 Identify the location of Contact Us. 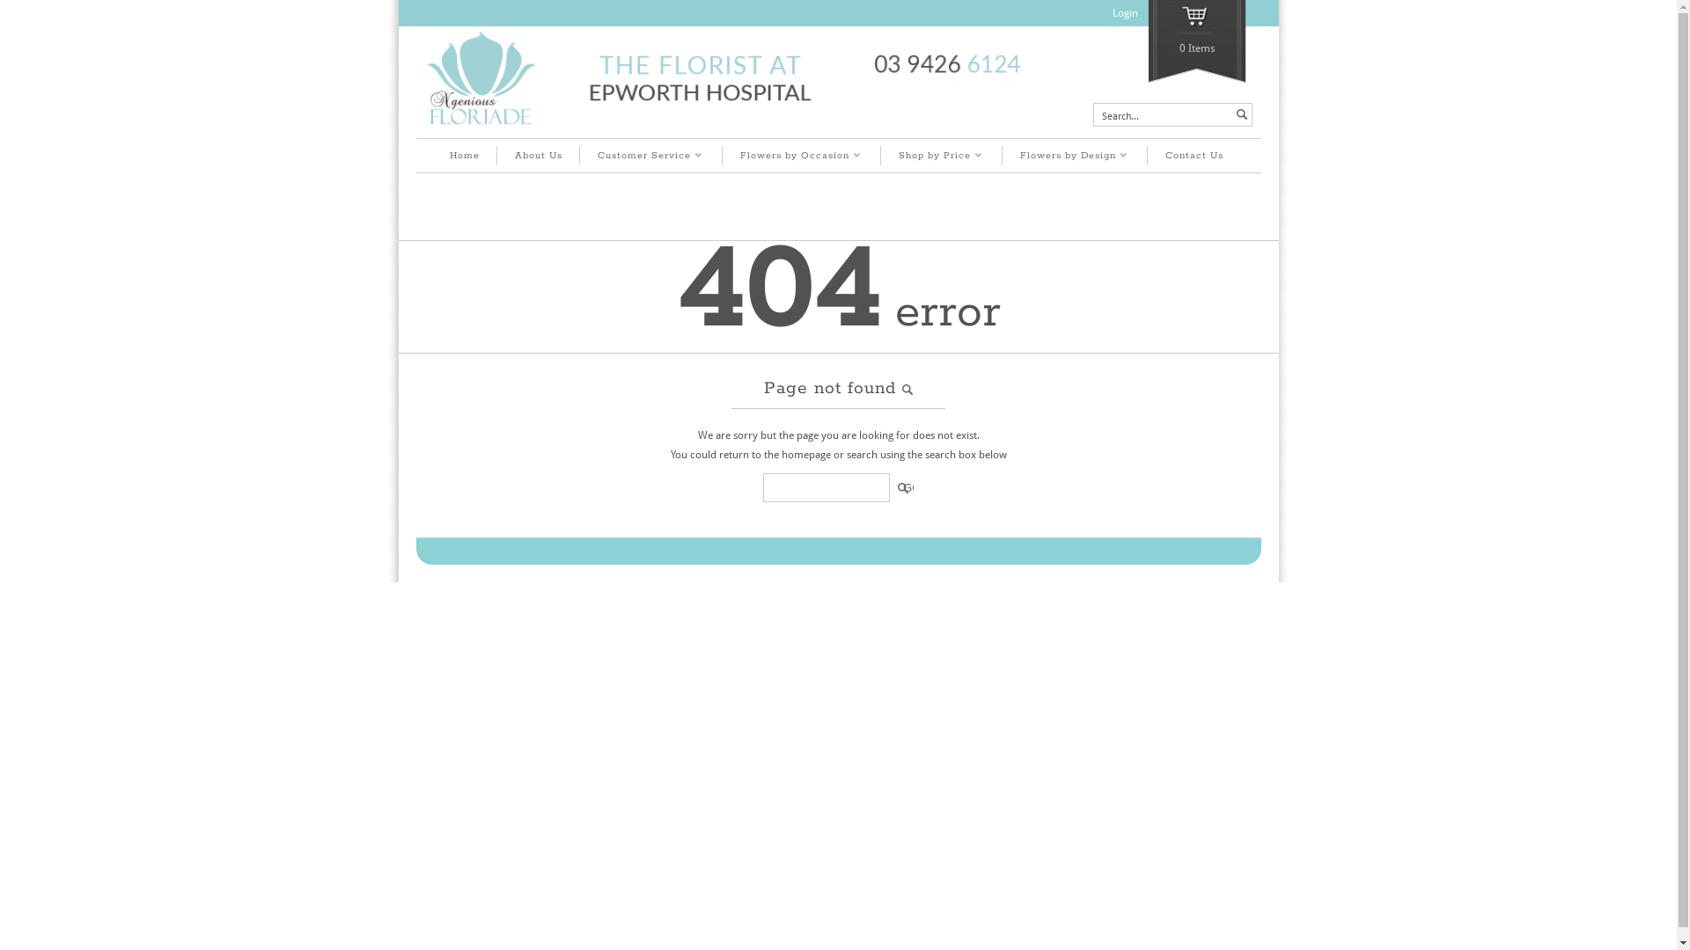
(1194, 156).